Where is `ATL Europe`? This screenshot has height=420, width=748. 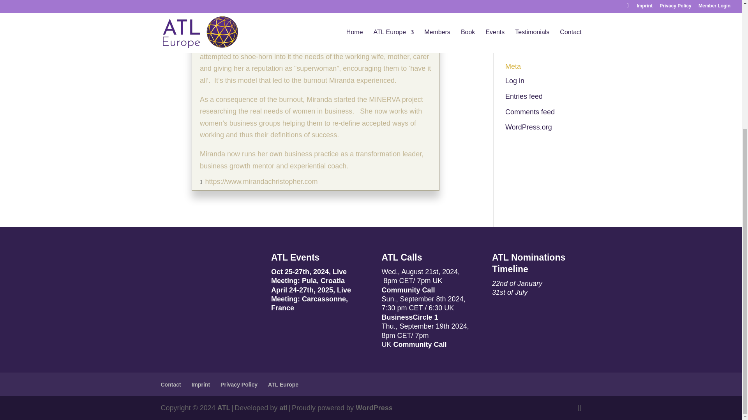
ATL Europe is located at coordinates (283, 384).